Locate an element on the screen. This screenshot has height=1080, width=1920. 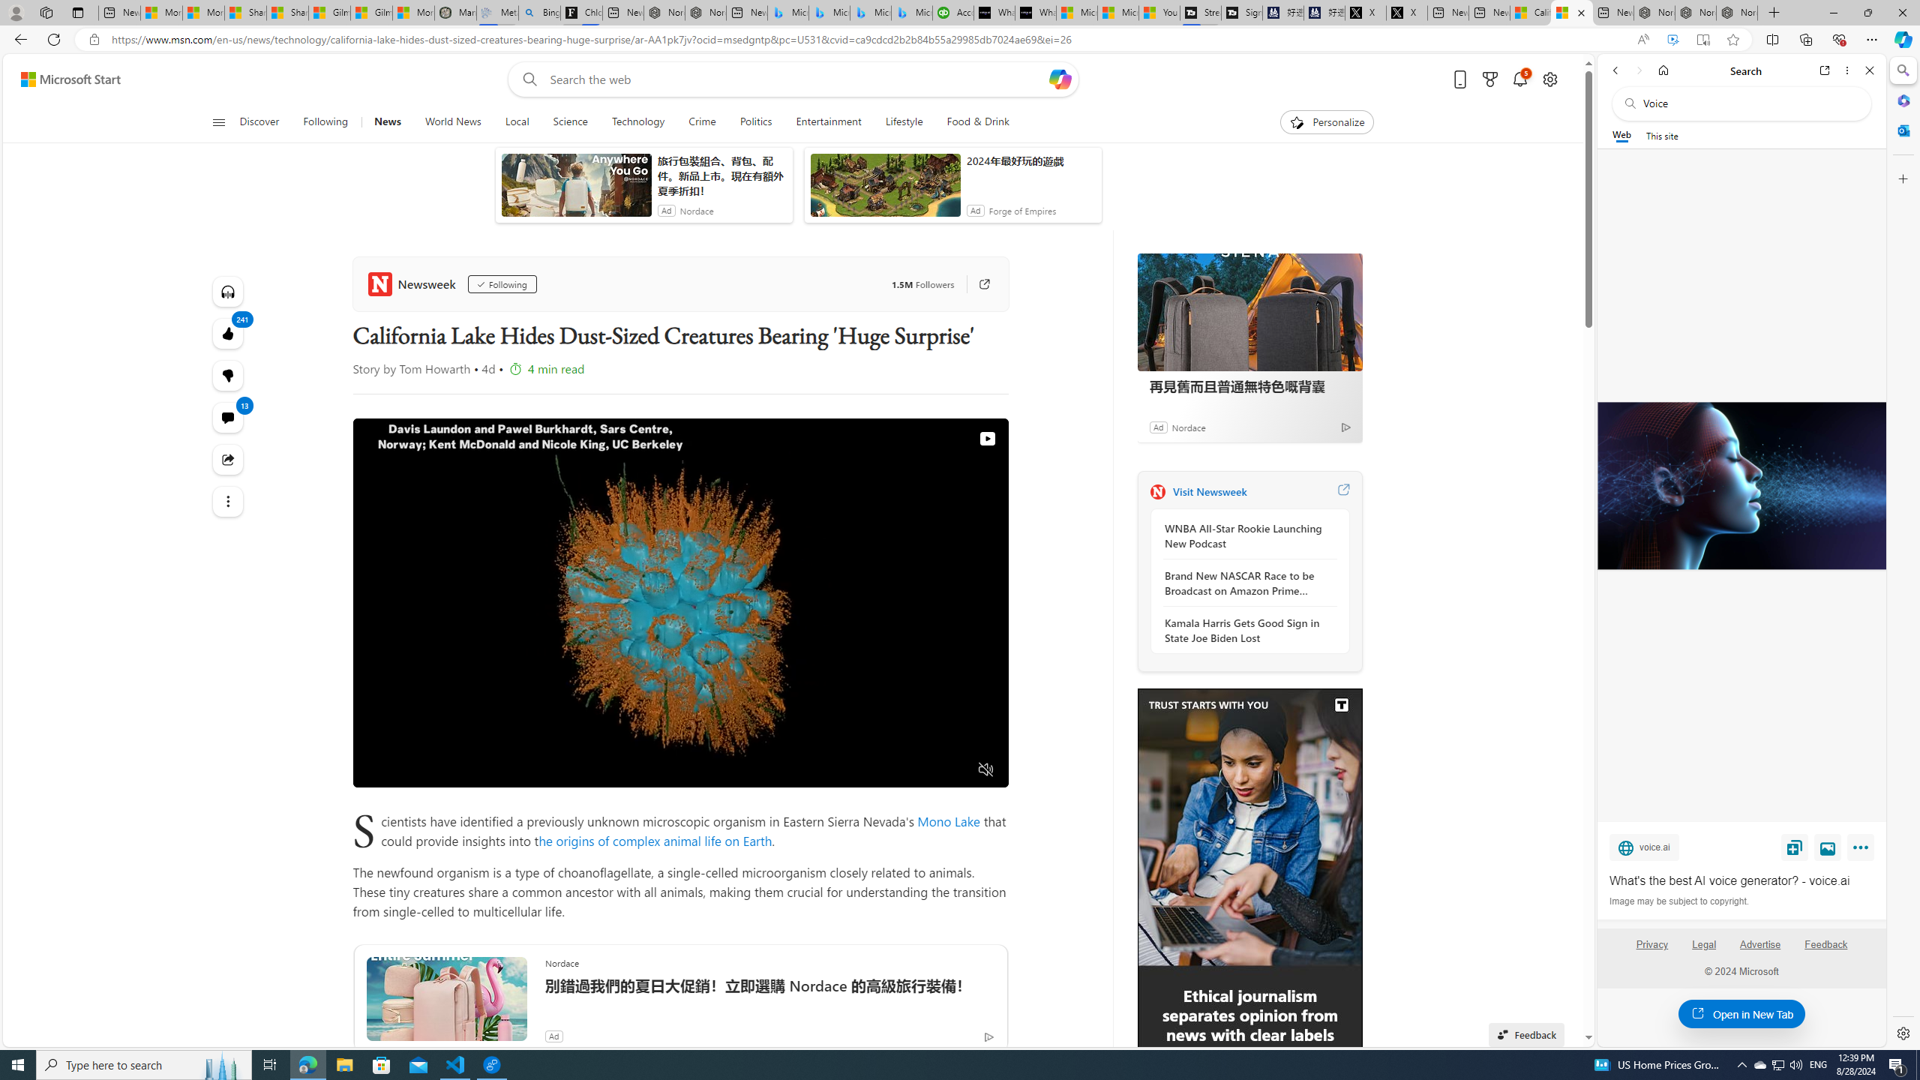
Save is located at coordinates (1795, 847).